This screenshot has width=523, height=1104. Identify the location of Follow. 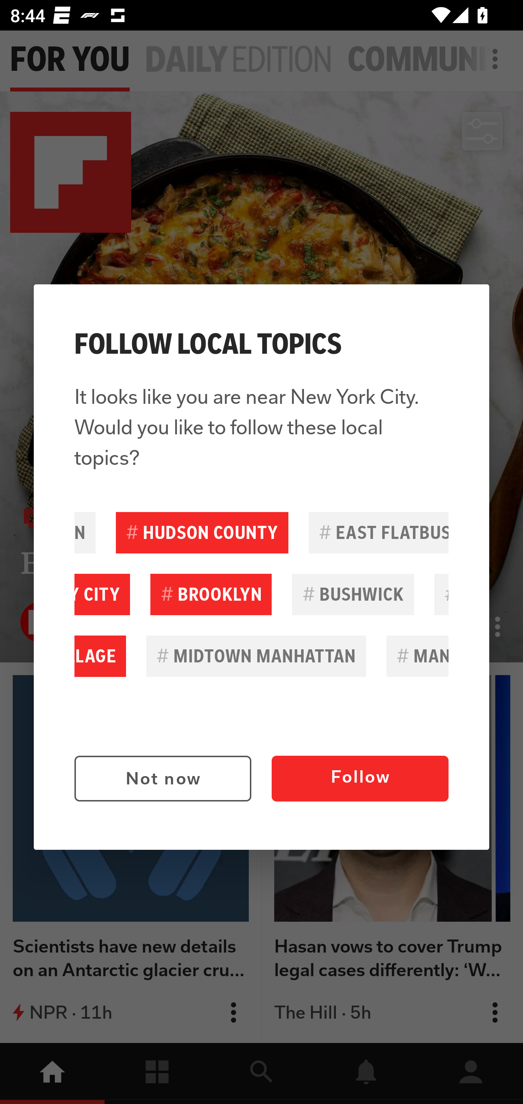
(360, 779).